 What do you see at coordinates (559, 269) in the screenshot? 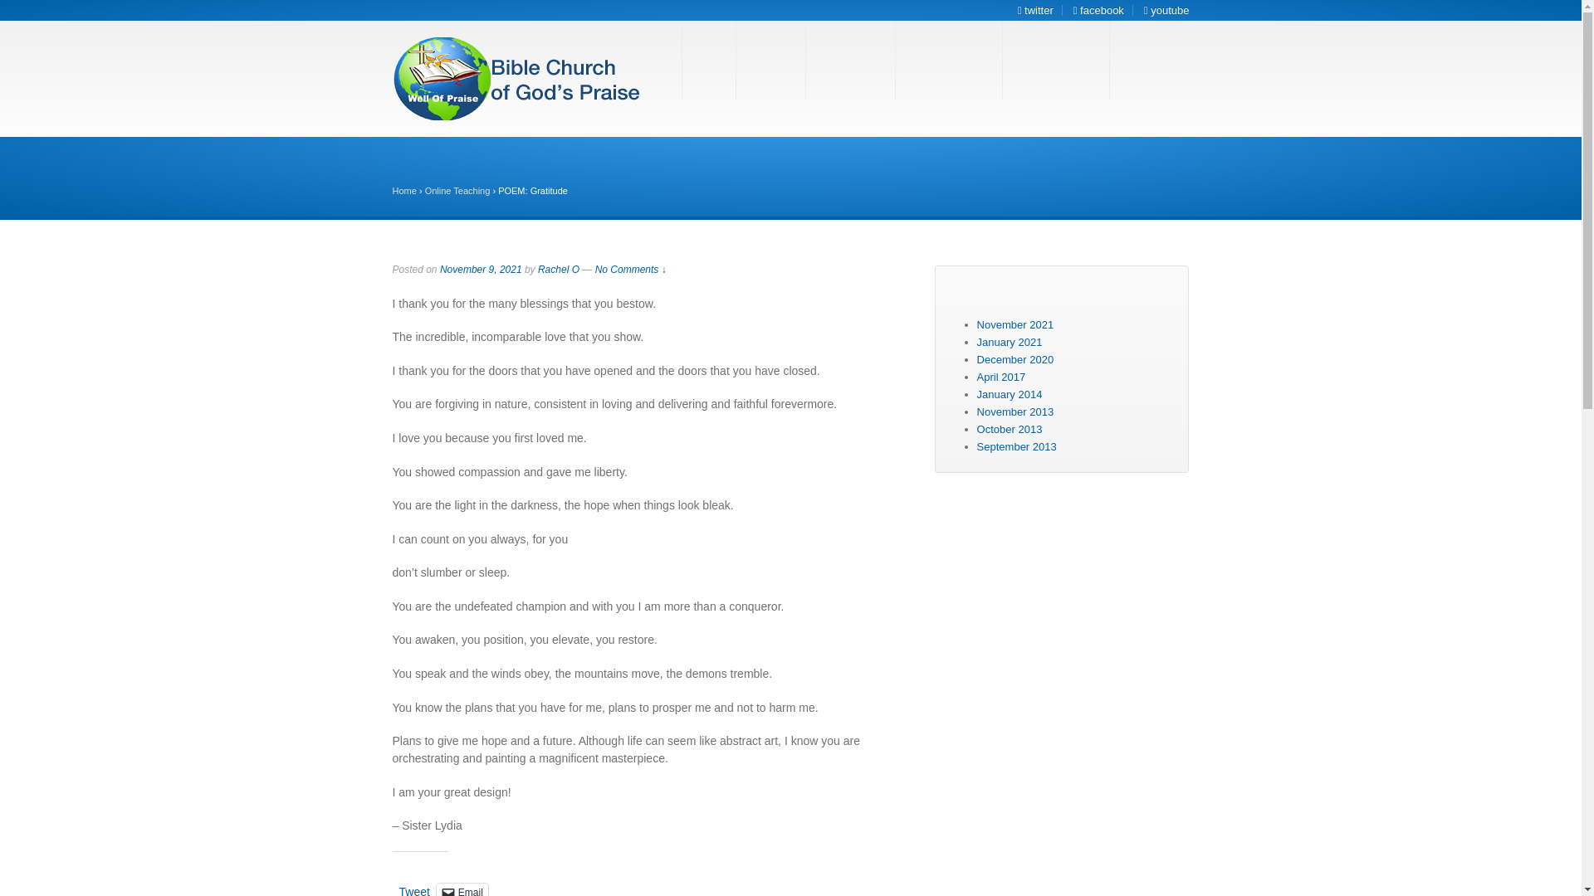
I see `Rachel O` at bounding box center [559, 269].